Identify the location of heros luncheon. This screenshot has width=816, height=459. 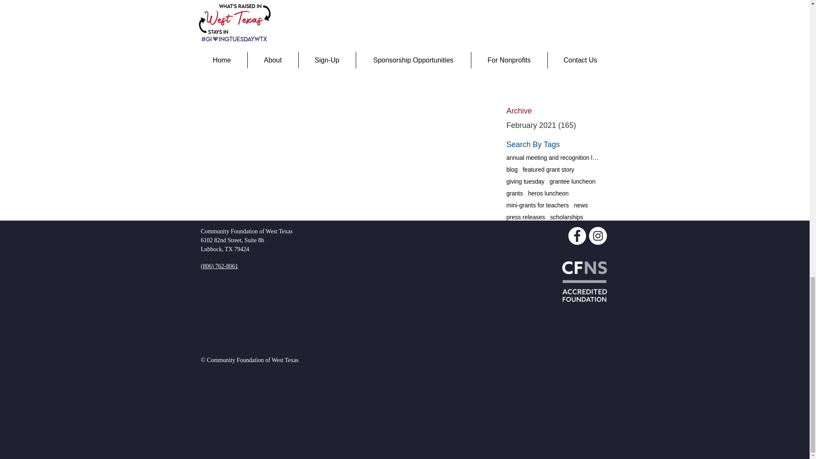
(548, 193).